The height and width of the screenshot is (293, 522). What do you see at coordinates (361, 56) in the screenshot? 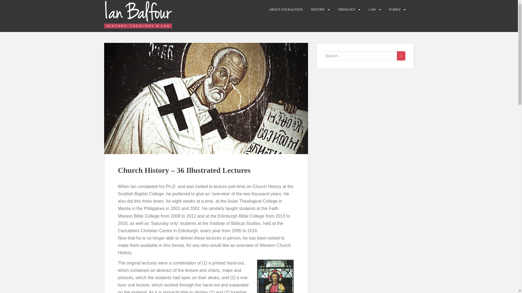
I see `Search for:` at bounding box center [361, 56].